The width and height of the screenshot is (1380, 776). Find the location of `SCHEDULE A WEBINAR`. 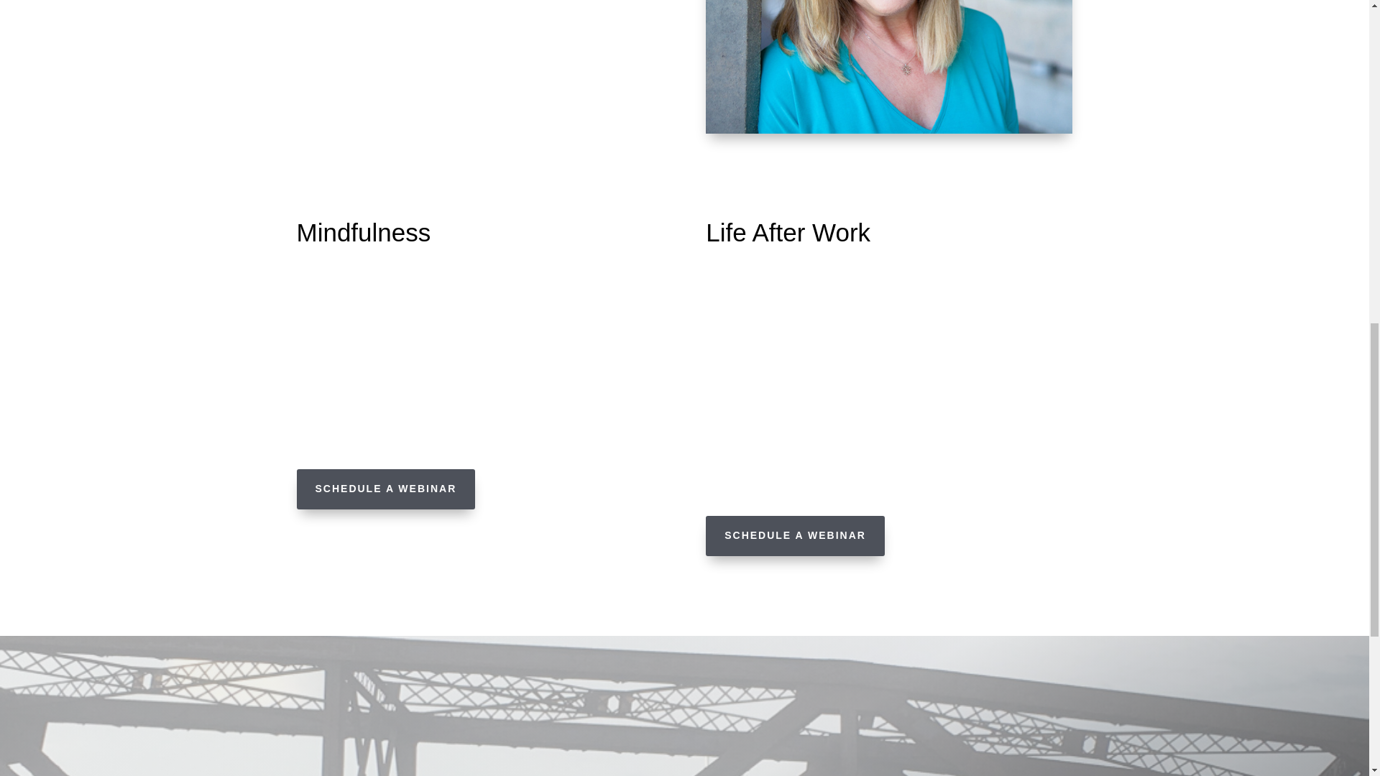

SCHEDULE A WEBINAR is located at coordinates (385, 489).